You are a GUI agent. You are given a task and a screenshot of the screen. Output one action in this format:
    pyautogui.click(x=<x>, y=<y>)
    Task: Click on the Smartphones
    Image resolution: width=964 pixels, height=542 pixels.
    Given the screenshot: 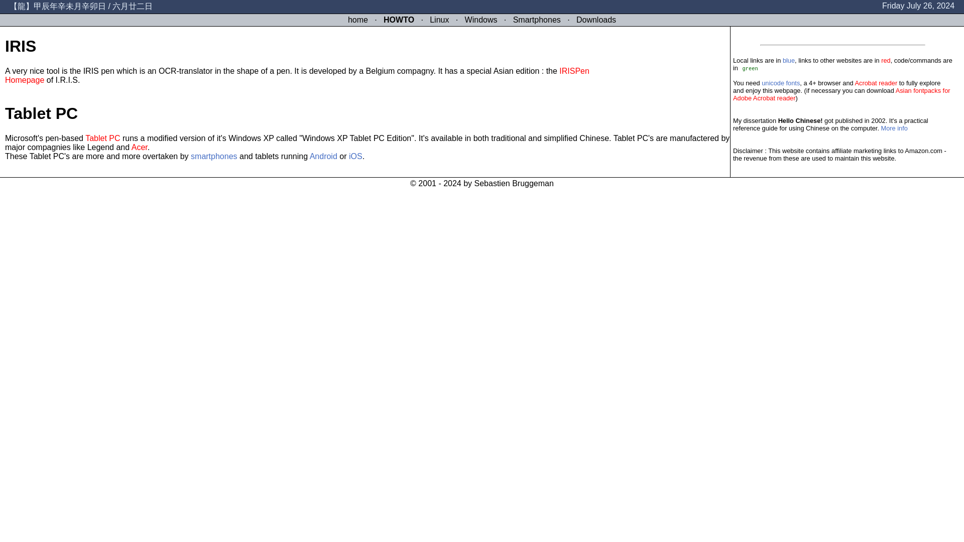 What is the action you would take?
    pyautogui.click(x=537, y=20)
    